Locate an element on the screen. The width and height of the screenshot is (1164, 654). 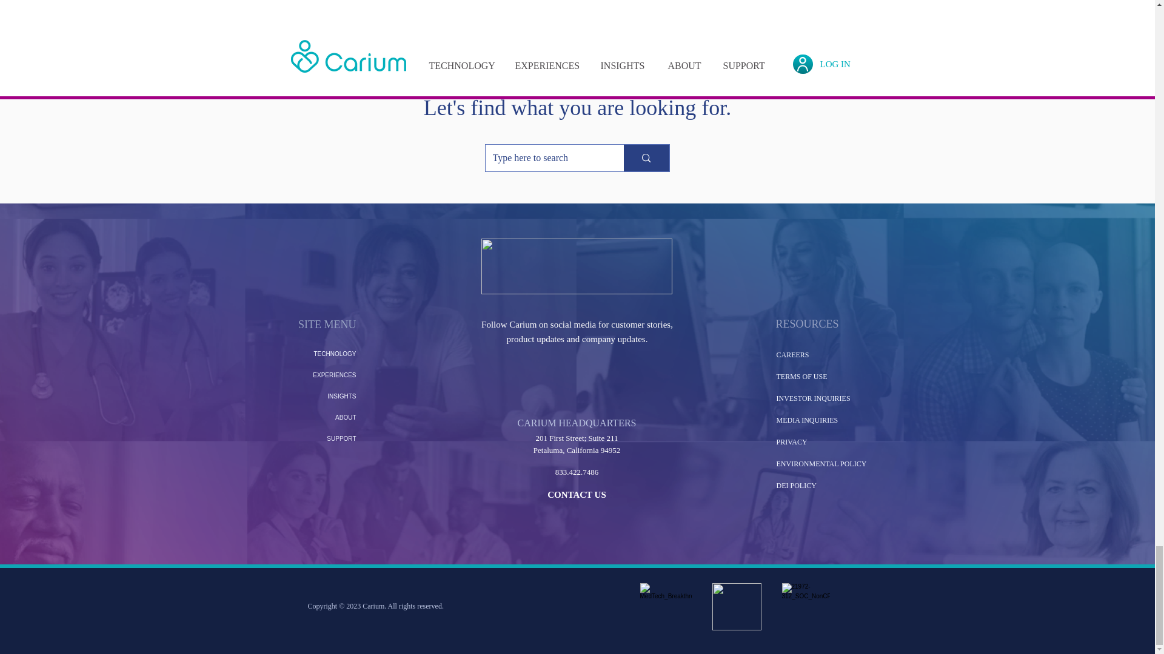
TERMS OF USE is located at coordinates (801, 376).